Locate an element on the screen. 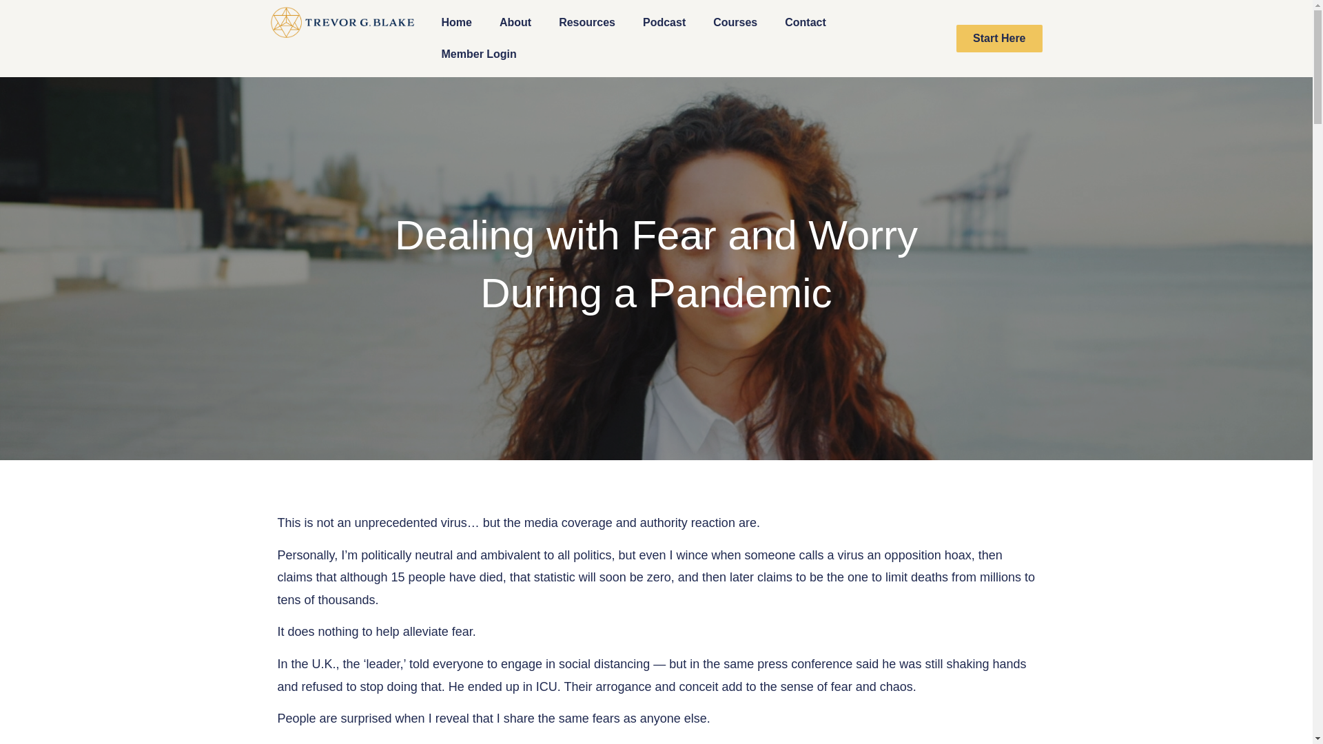 This screenshot has width=1323, height=744. Resources is located at coordinates (587, 22).